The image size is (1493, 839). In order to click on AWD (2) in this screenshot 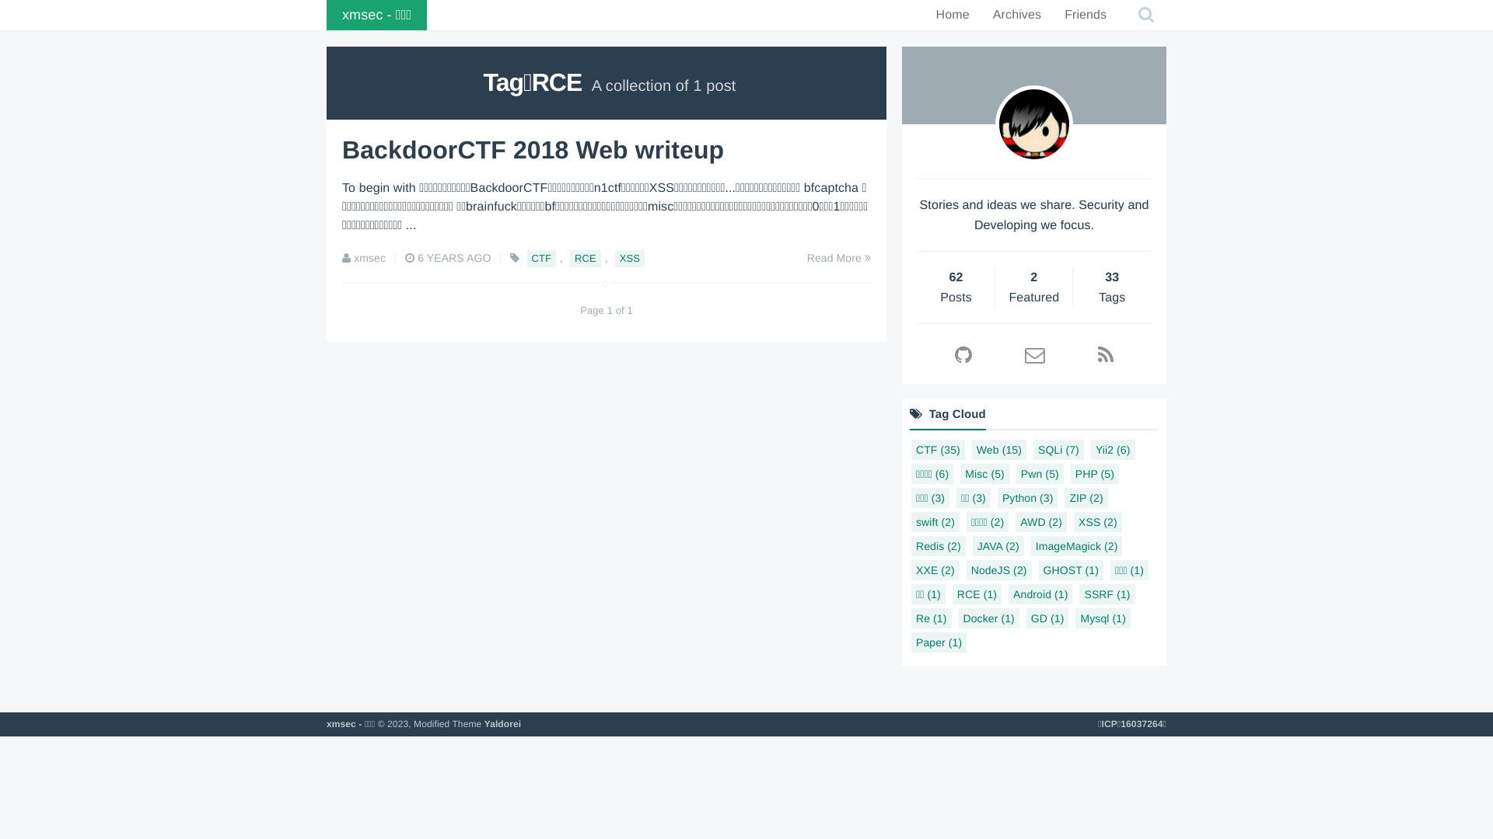, I will do `click(1041, 522)`.